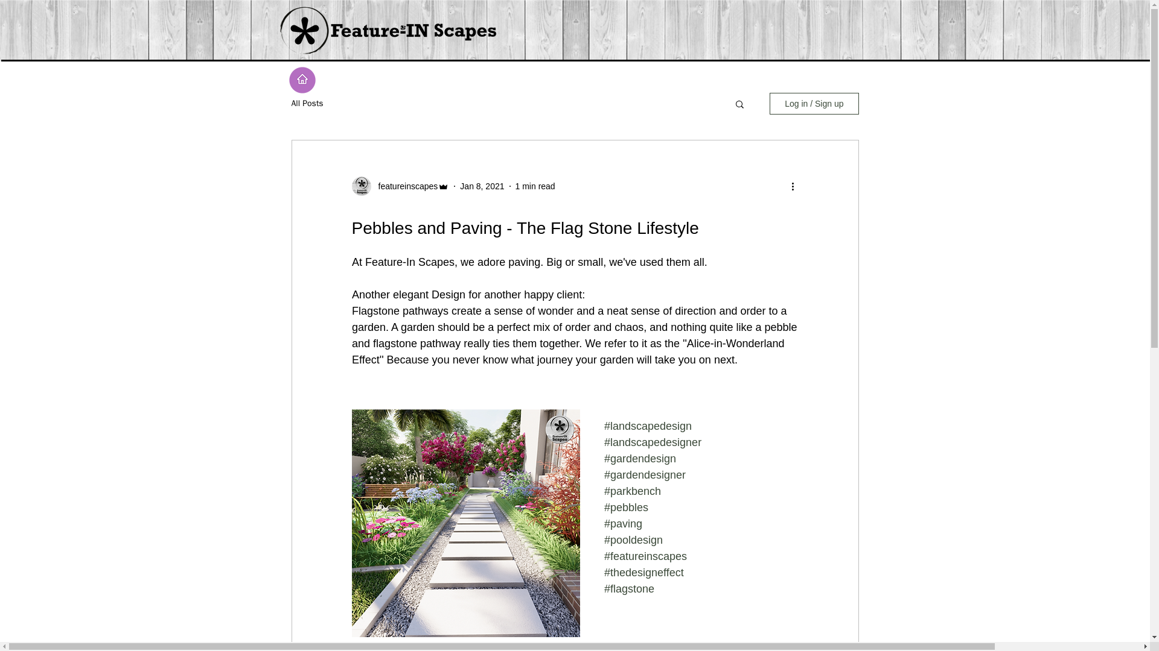  What do you see at coordinates (535, 186) in the screenshot?
I see `1 min read` at bounding box center [535, 186].